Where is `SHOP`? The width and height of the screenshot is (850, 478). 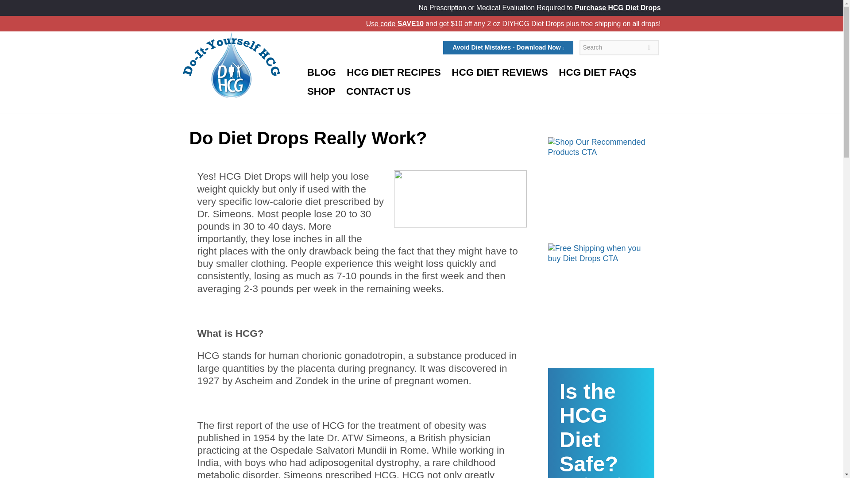
SHOP is located at coordinates (321, 91).